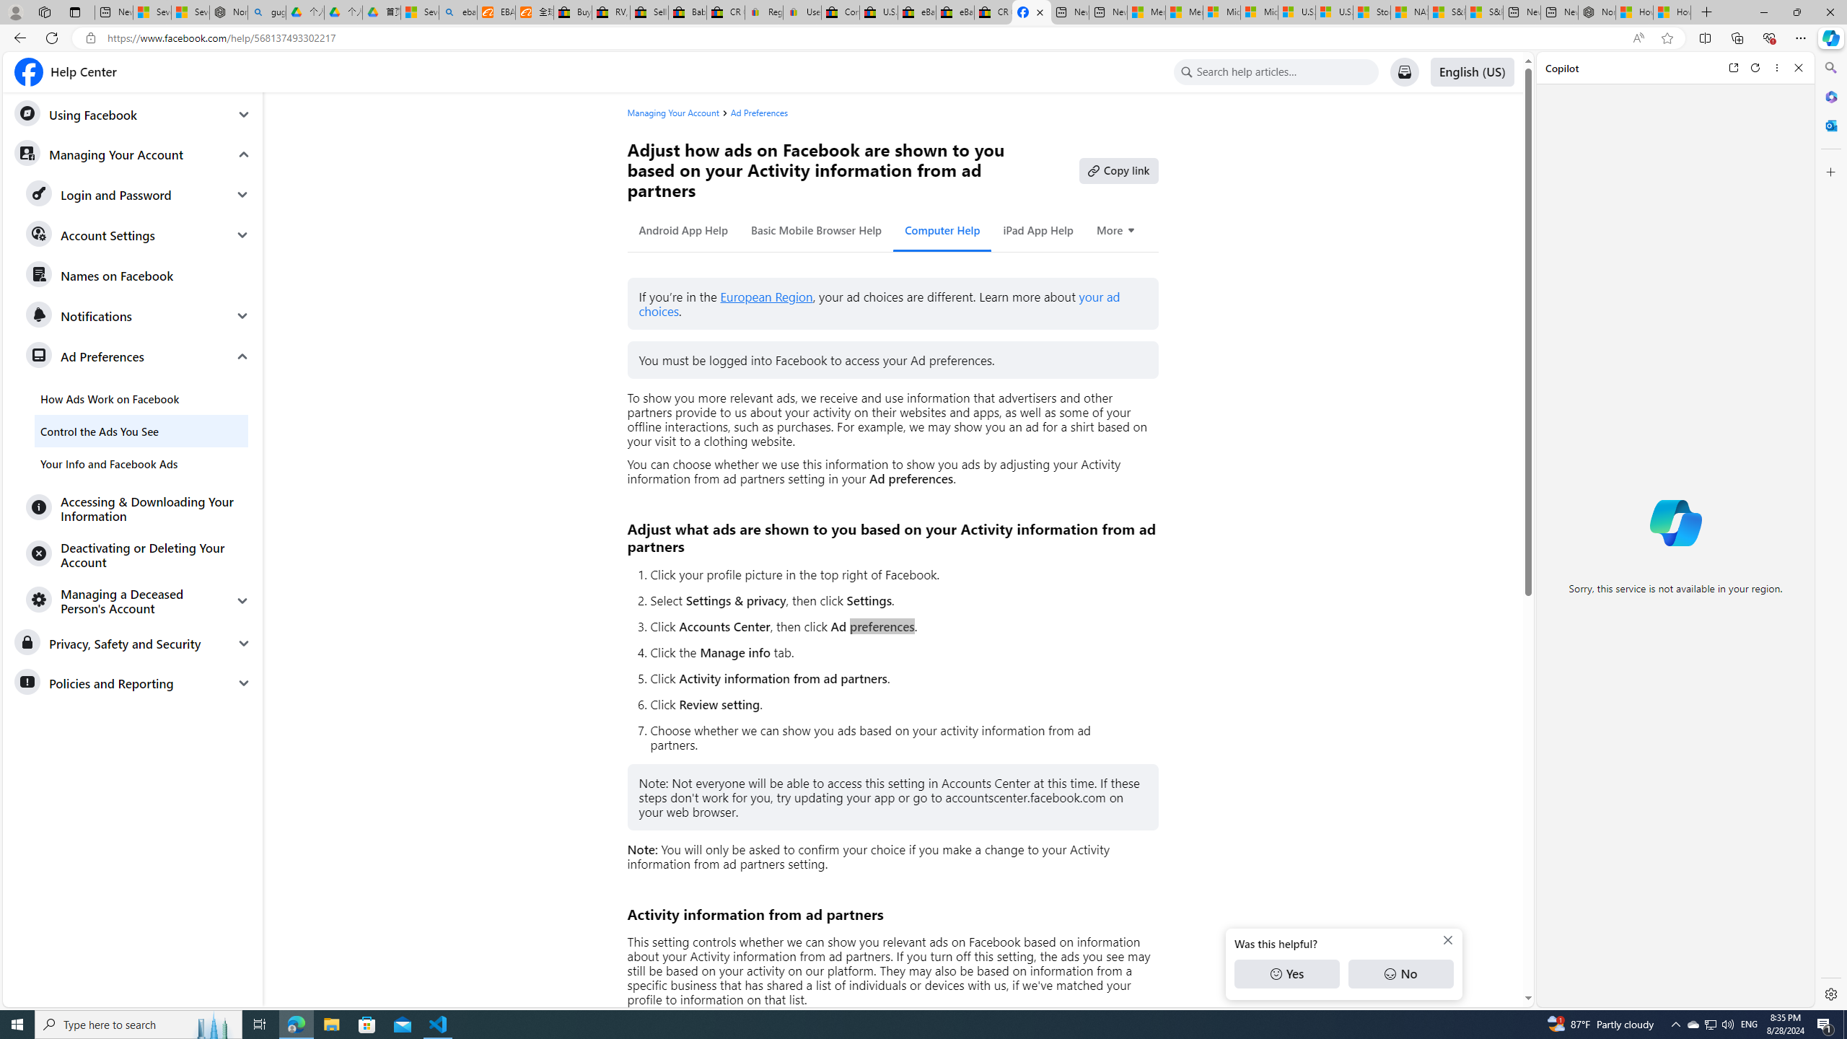  I want to click on Control the Ads You See, so click(141, 431).